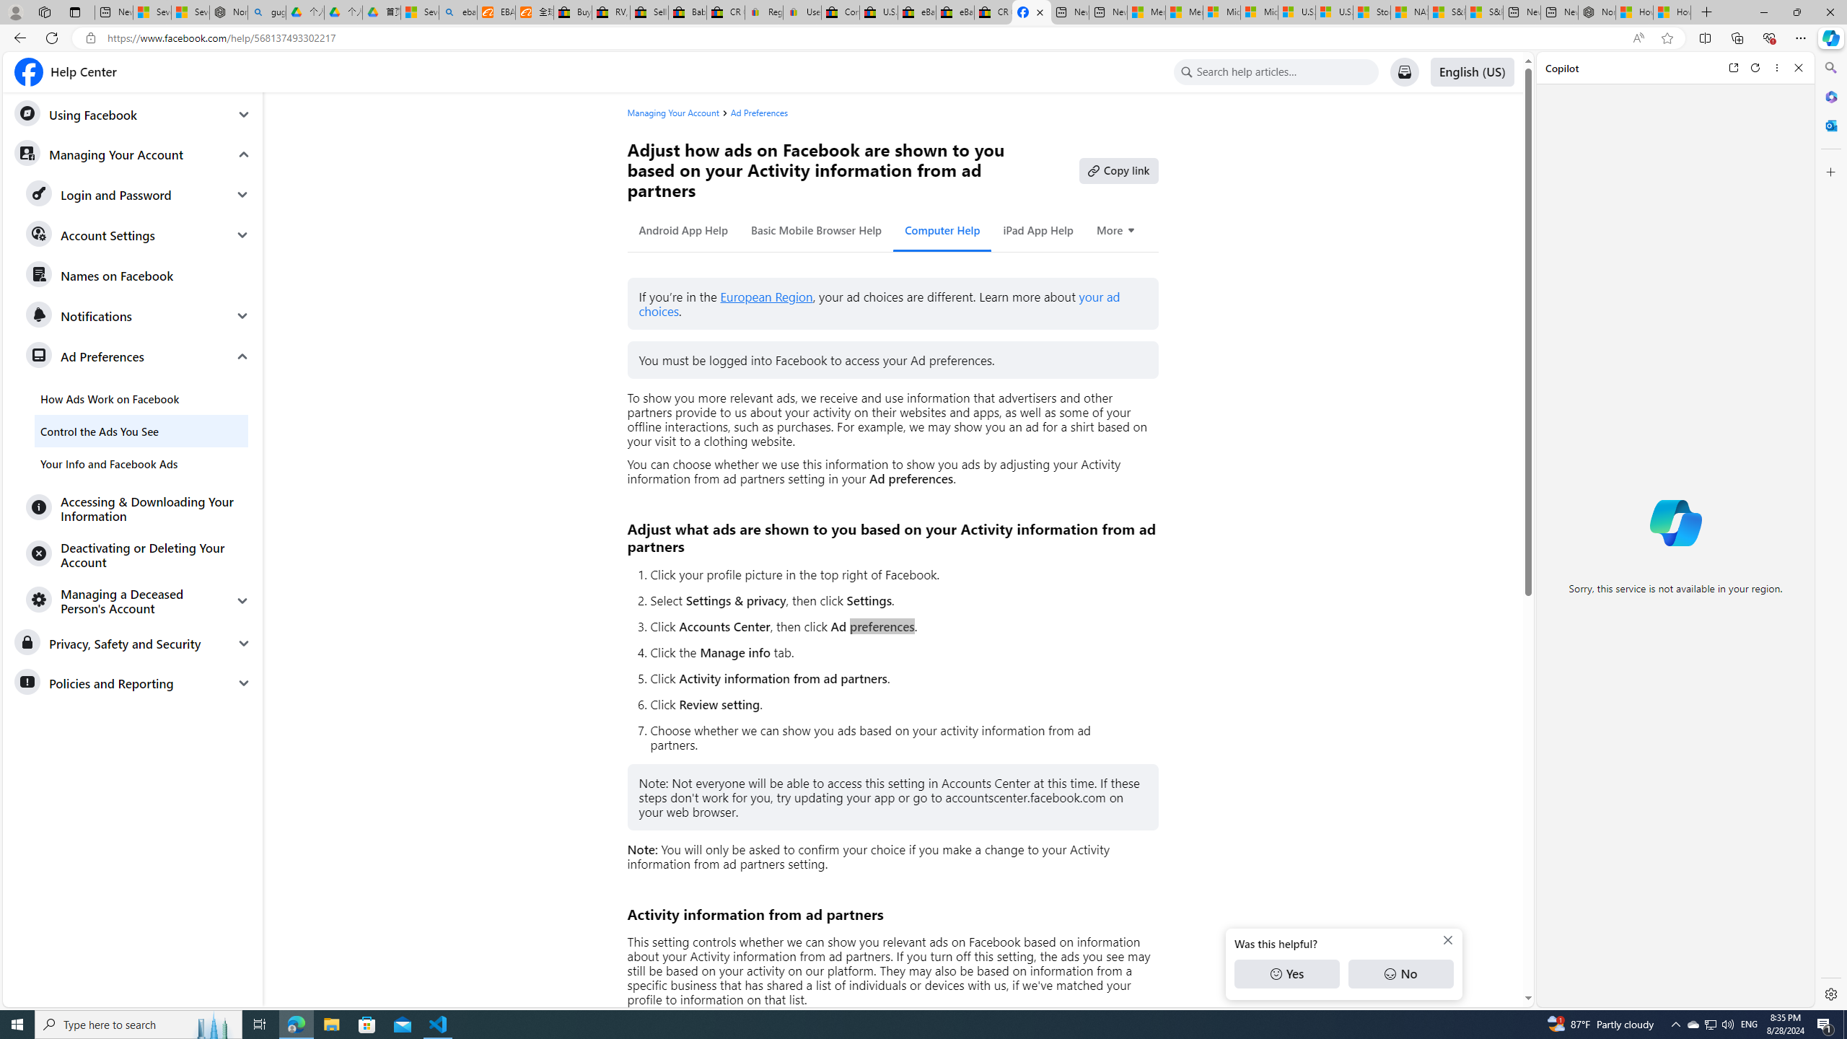  I want to click on Control the Ads You See, so click(141, 431).